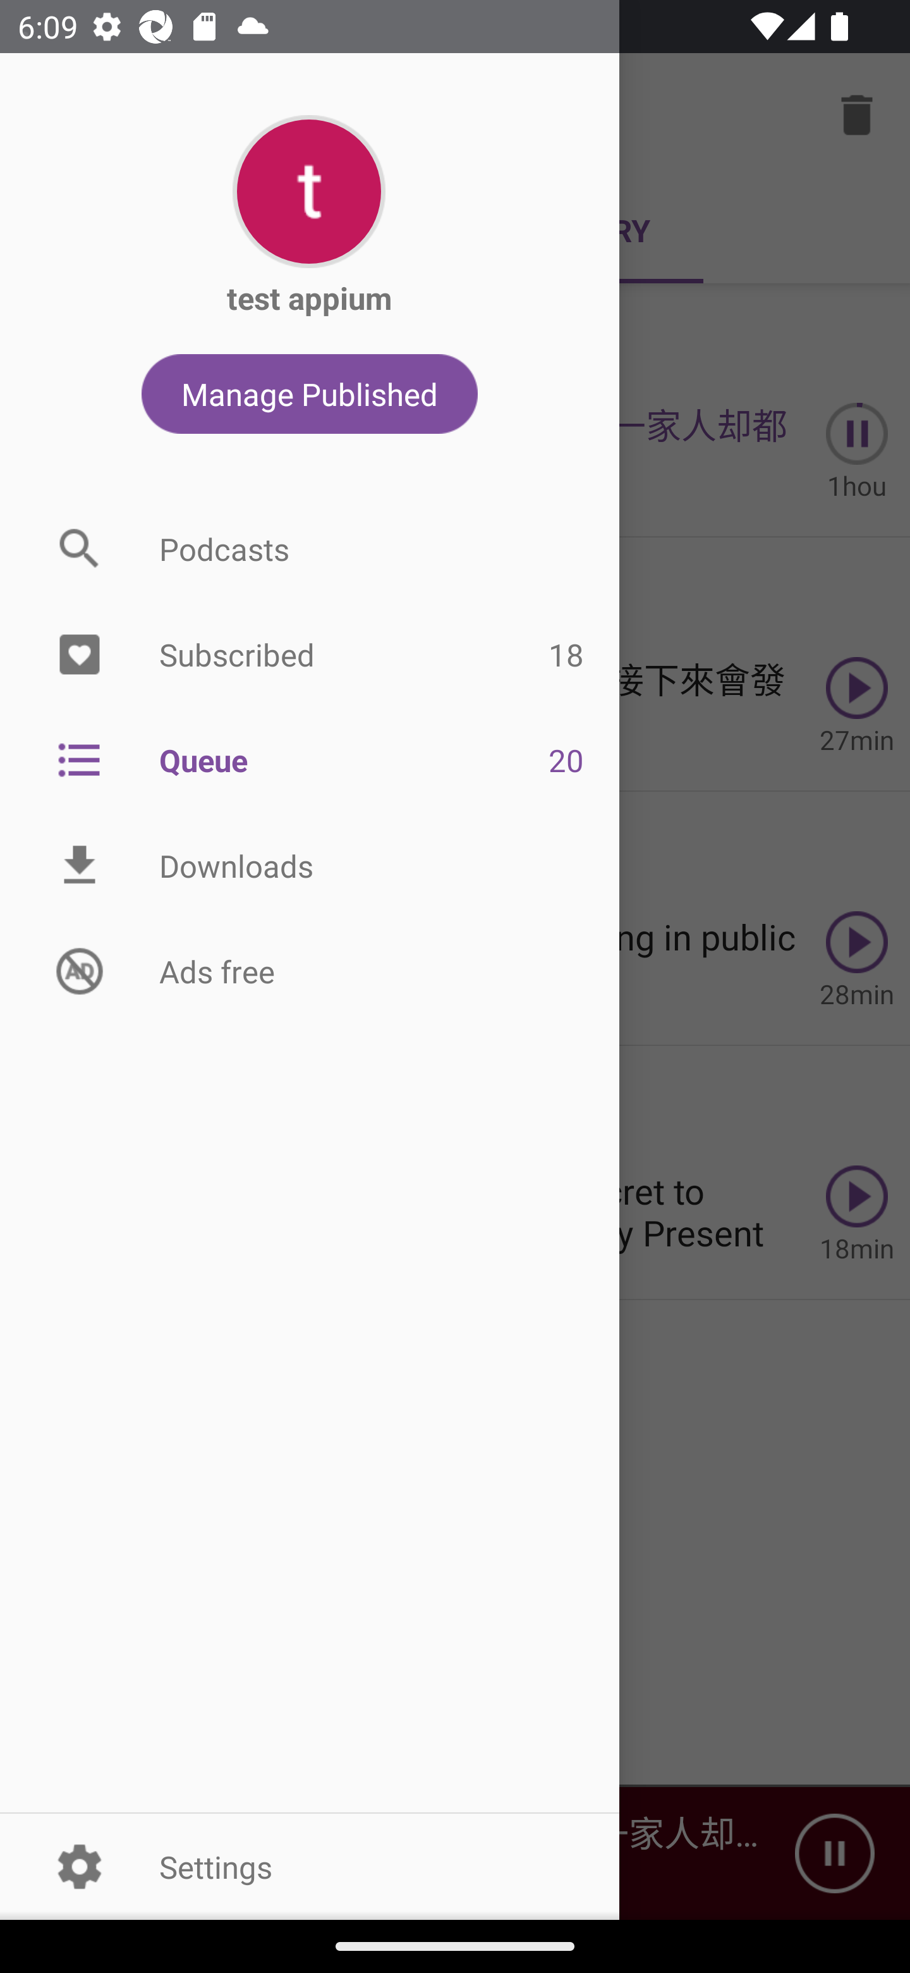  Describe the element at coordinates (310, 759) in the screenshot. I see `Picture Queue 20` at that location.